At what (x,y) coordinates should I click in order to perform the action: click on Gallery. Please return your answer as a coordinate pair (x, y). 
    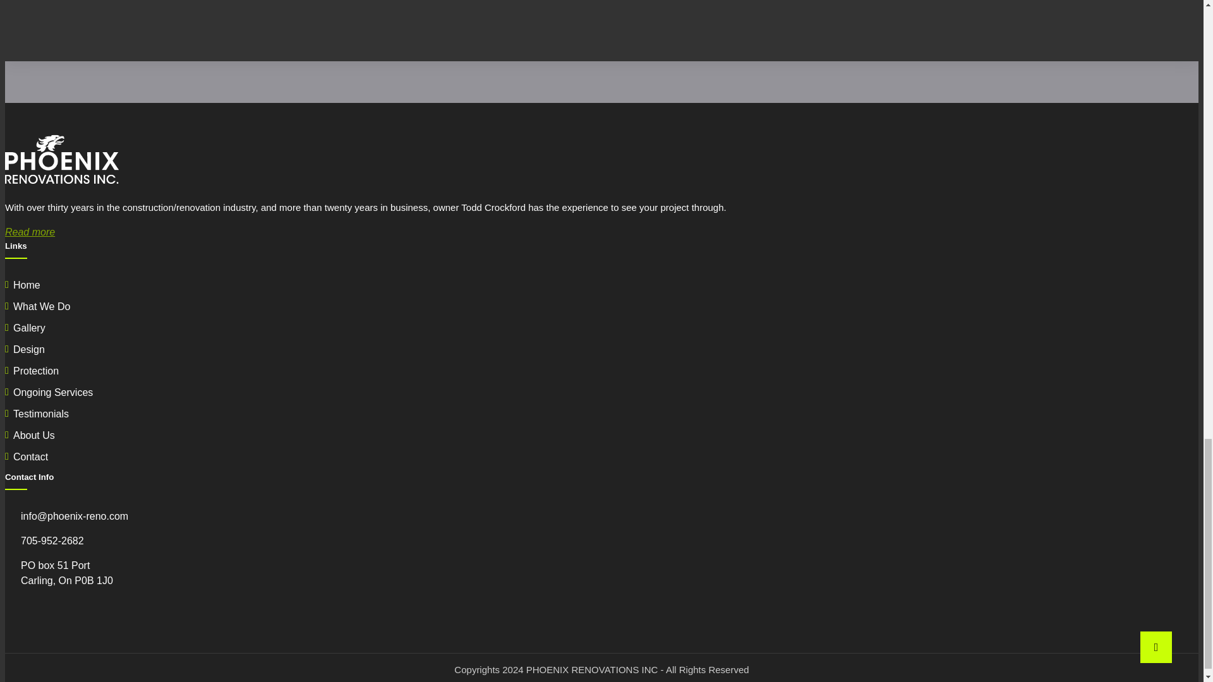
    Looking at the image, I should click on (29, 328).